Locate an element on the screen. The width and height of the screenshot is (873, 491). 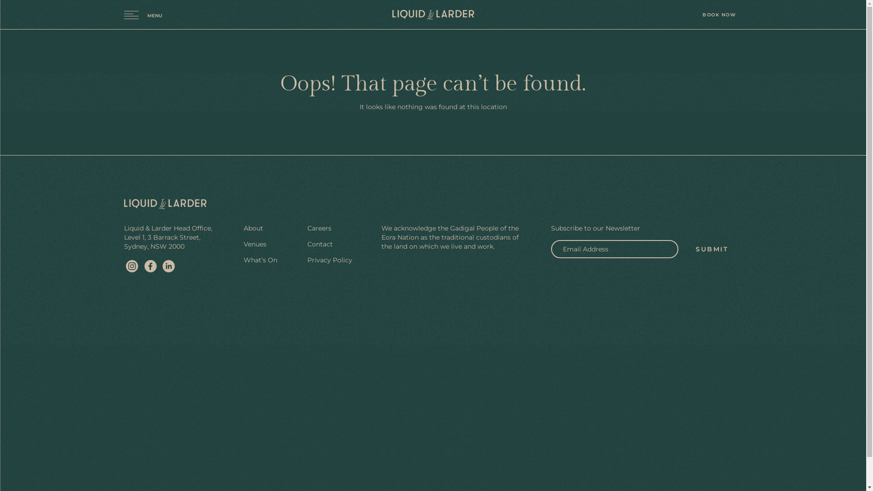
About is located at coordinates (254, 228).